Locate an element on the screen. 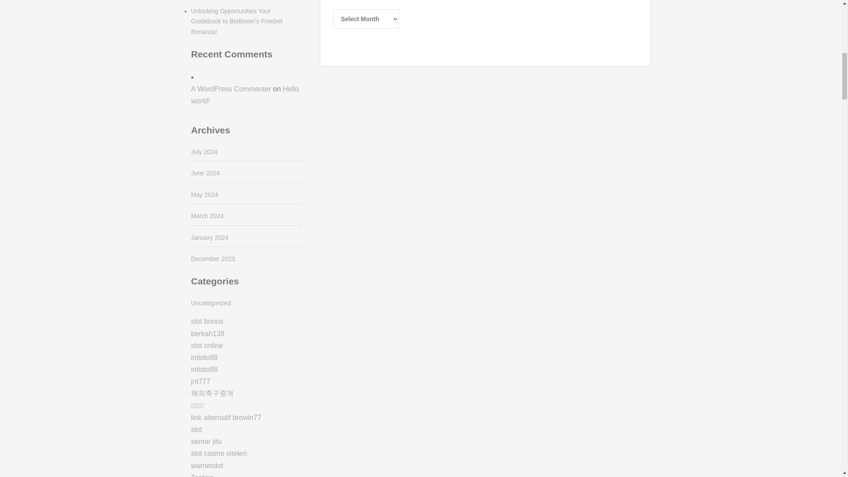  March 2024 is located at coordinates (207, 216).